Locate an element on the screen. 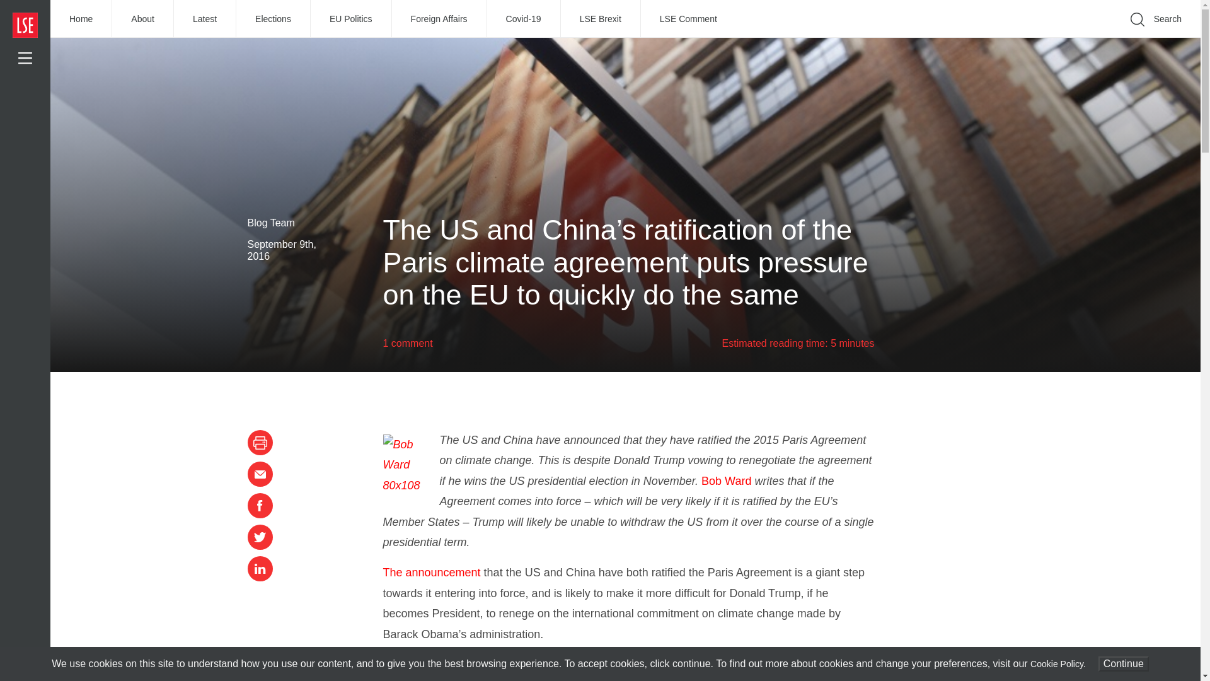  Foreign Affairs is located at coordinates (440, 19).